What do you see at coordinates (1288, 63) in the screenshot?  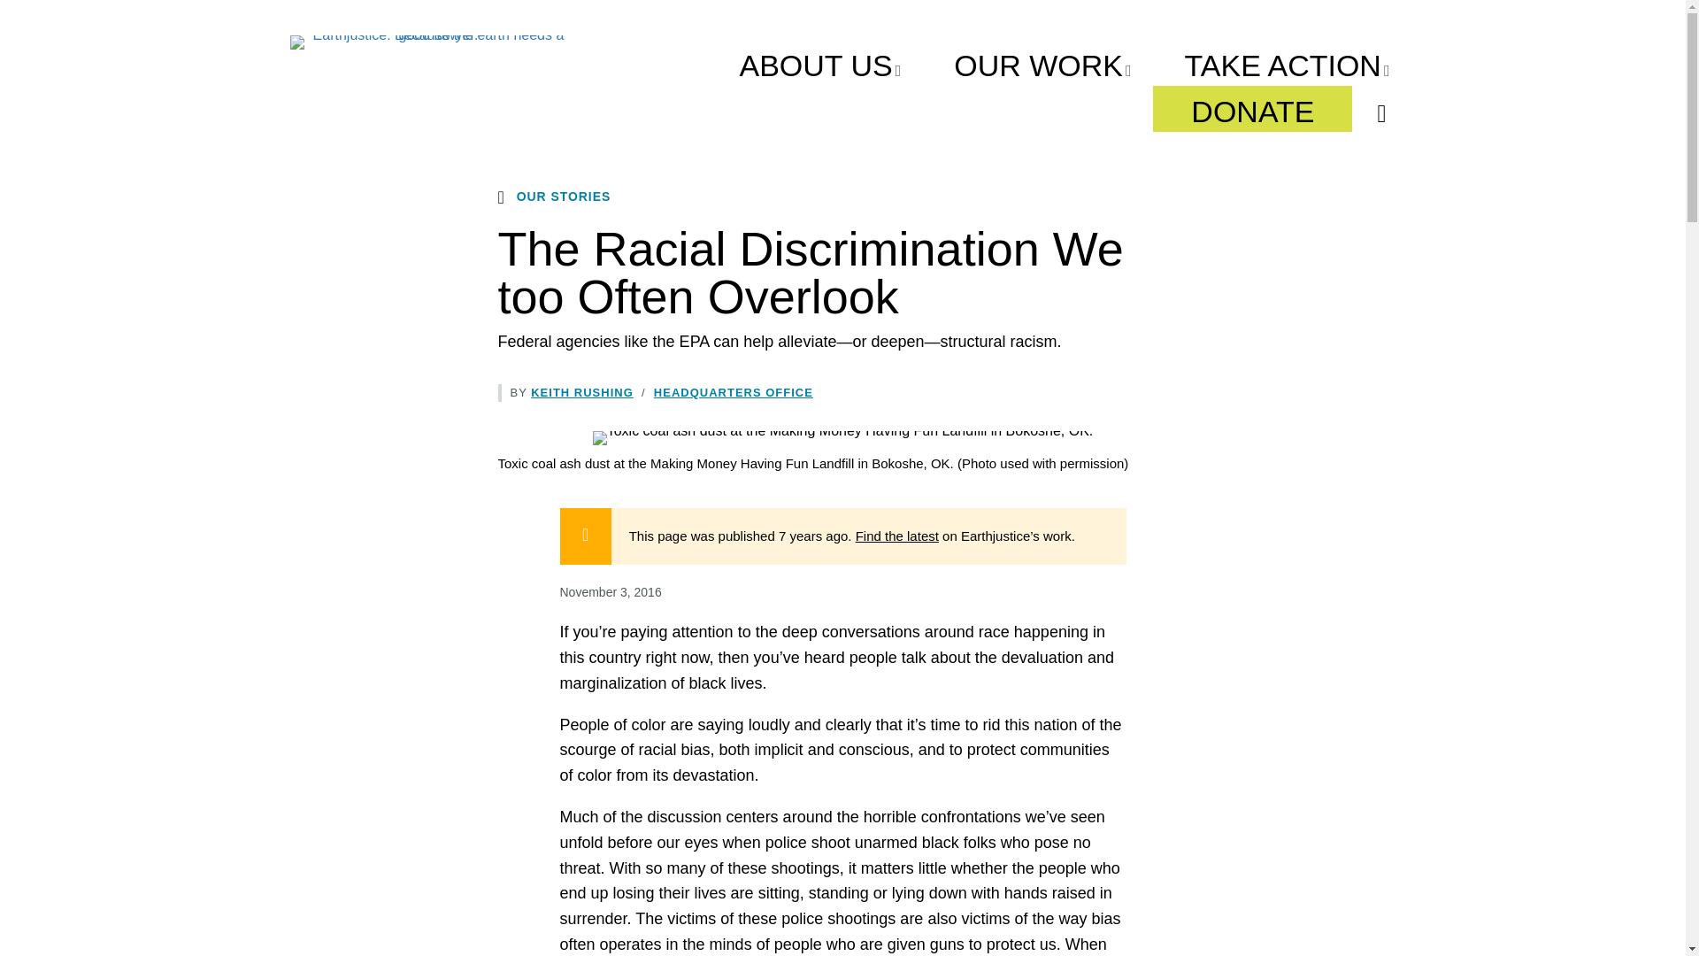 I see `TAKE ACTION` at bounding box center [1288, 63].